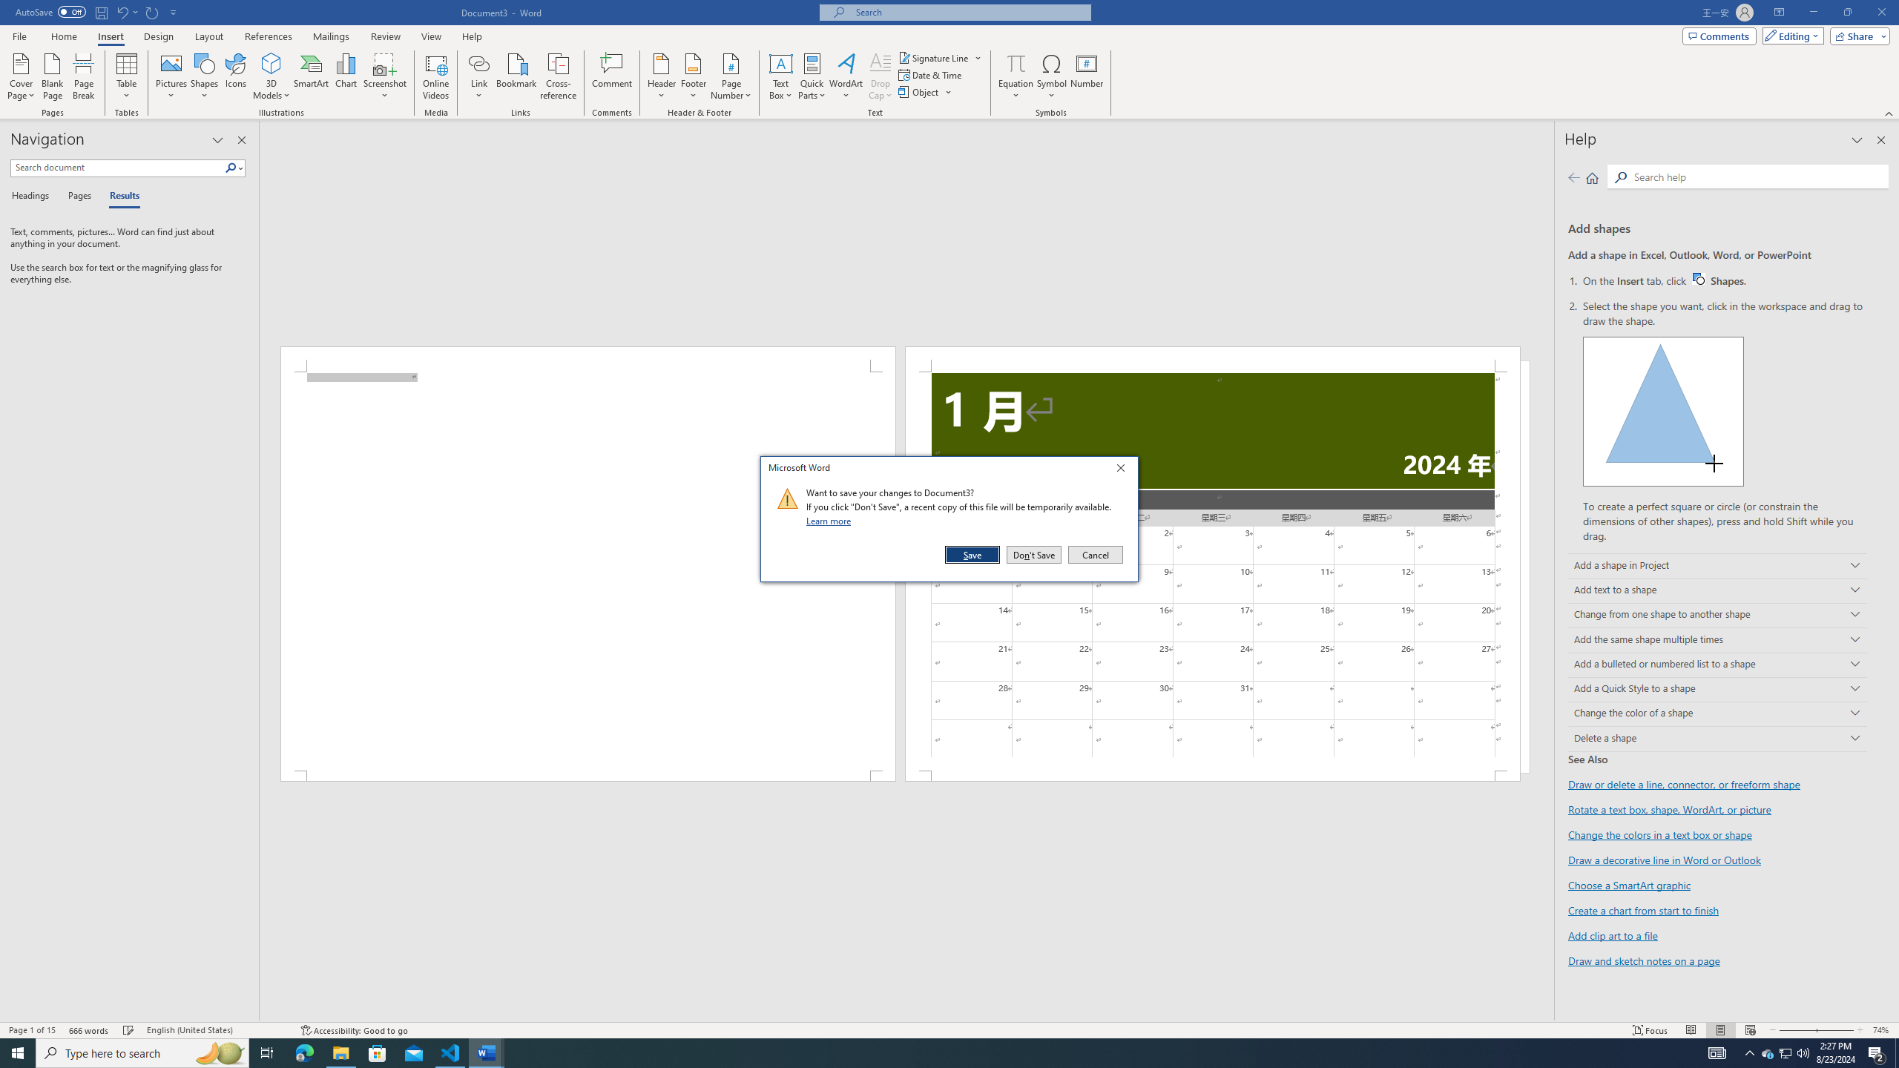 Image resolution: width=1899 pixels, height=1068 pixels. What do you see at coordinates (1650, 1030) in the screenshot?
I see `Focus ` at bounding box center [1650, 1030].